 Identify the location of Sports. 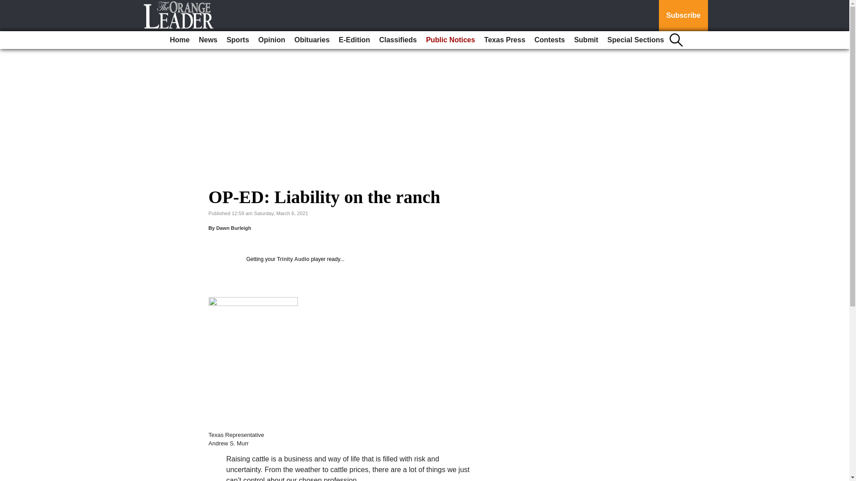
(237, 40).